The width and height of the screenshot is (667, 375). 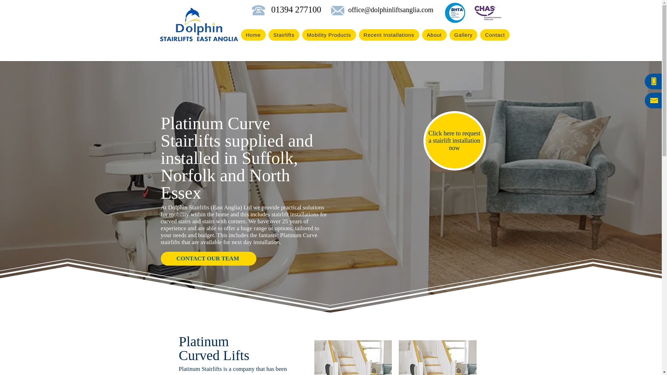 I want to click on  01394 277100, so click(x=295, y=10).